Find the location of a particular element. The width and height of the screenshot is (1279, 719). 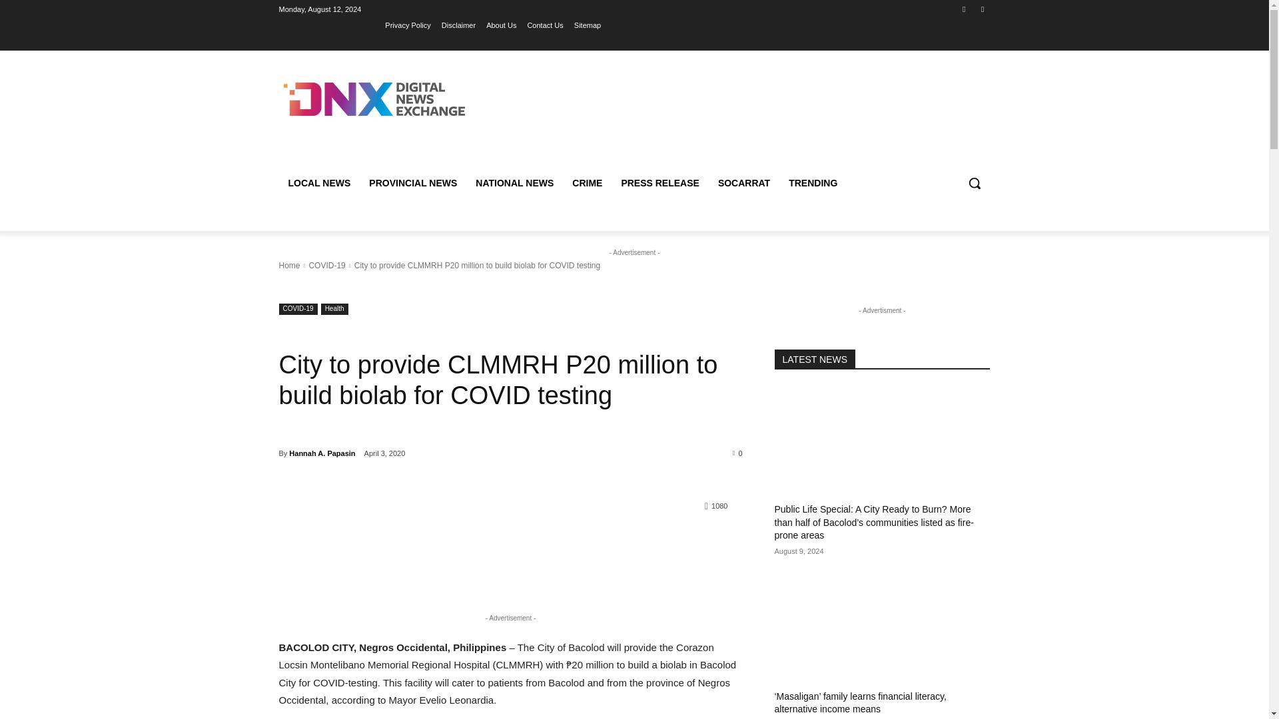

Facebook is located at coordinates (965, 9).